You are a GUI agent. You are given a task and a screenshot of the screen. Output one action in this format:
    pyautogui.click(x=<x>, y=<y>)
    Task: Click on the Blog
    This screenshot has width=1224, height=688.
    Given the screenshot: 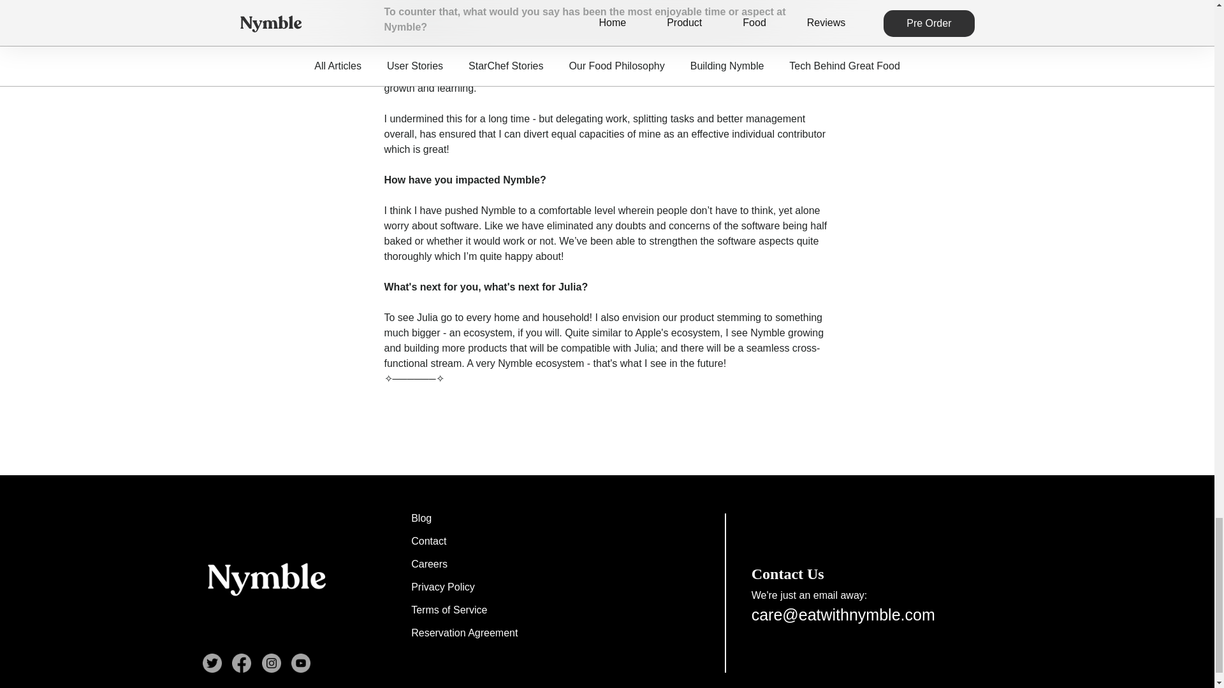 What is the action you would take?
    pyautogui.click(x=464, y=518)
    